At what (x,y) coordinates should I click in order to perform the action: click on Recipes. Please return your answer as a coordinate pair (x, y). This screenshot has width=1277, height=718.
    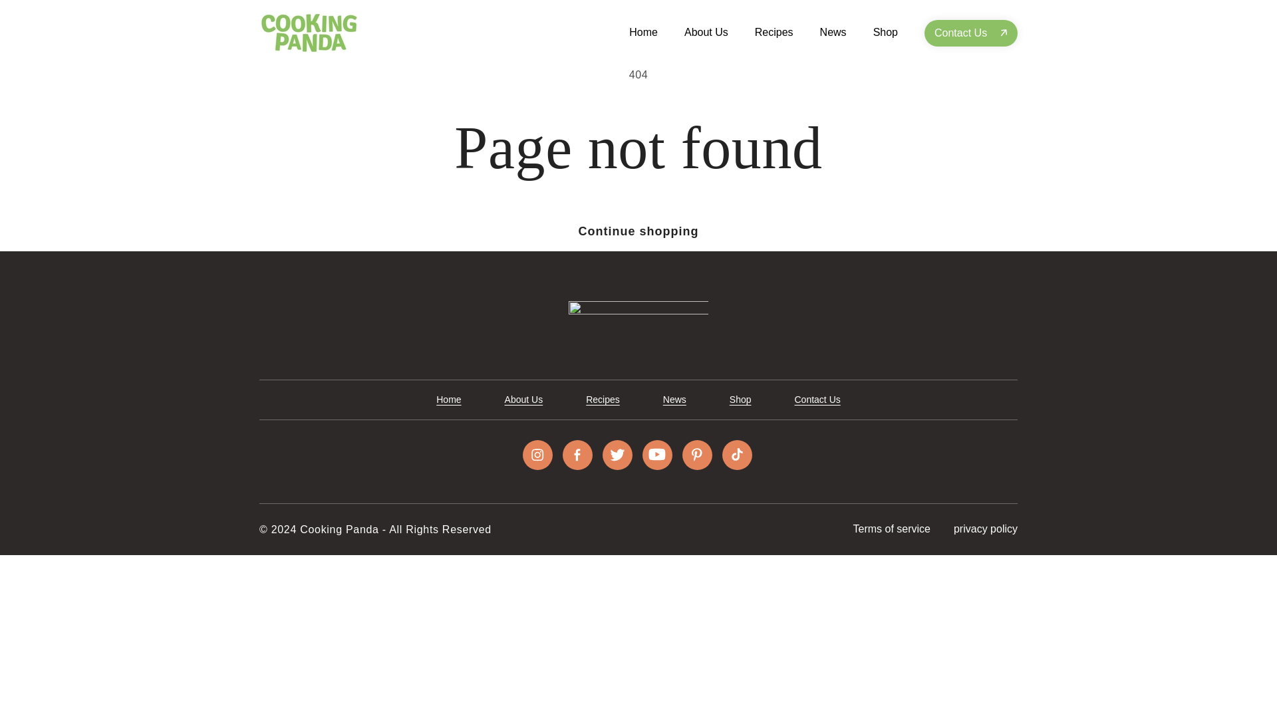
    Looking at the image, I should click on (603, 400).